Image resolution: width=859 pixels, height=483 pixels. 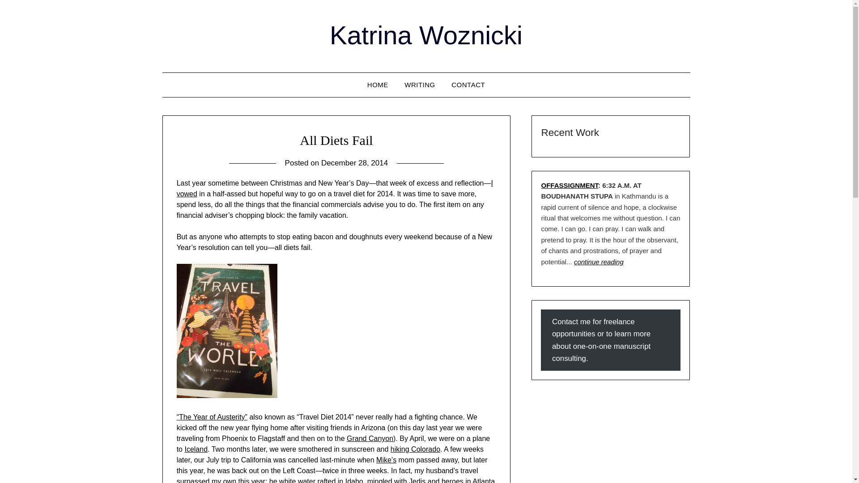 What do you see at coordinates (468, 85) in the screenshot?
I see `CONTACT` at bounding box center [468, 85].